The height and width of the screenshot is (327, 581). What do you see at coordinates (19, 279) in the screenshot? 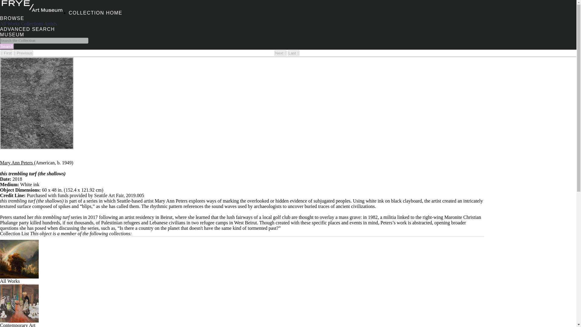
I see `All Works` at bounding box center [19, 279].